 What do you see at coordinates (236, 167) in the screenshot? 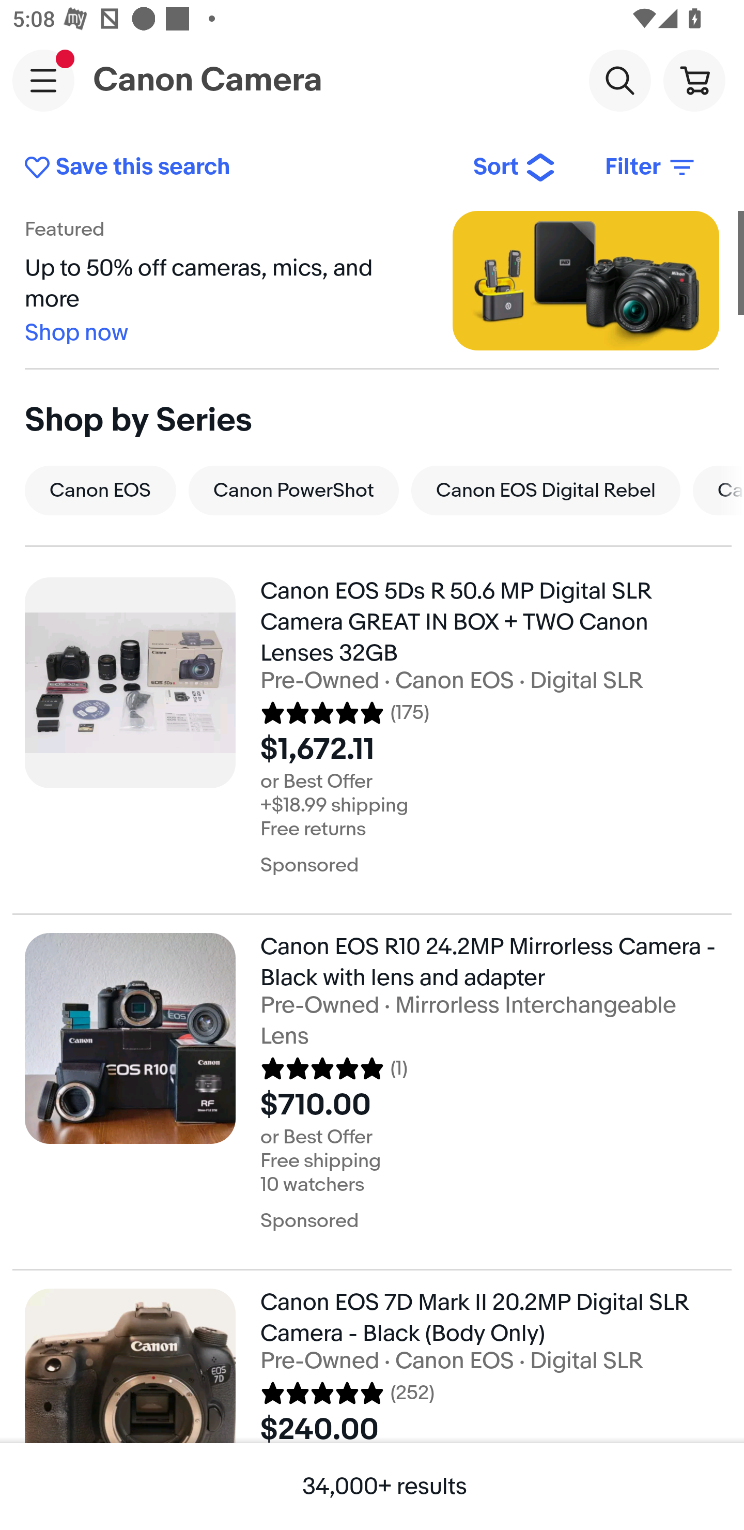
I see `Save this search` at bounding box center [236, 167].